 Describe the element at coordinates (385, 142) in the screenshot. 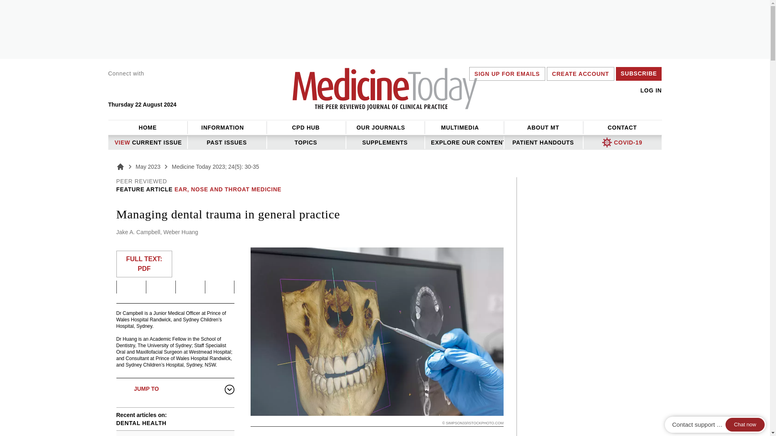

I see `SUPPLEMENTS` at that location.